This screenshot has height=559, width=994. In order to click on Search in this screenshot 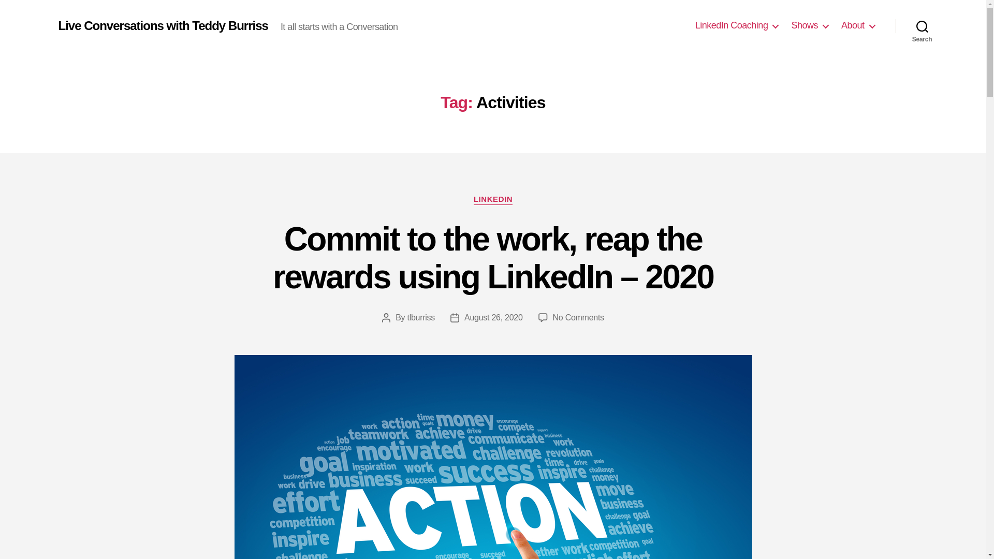, I will do `click(922, 26)`.